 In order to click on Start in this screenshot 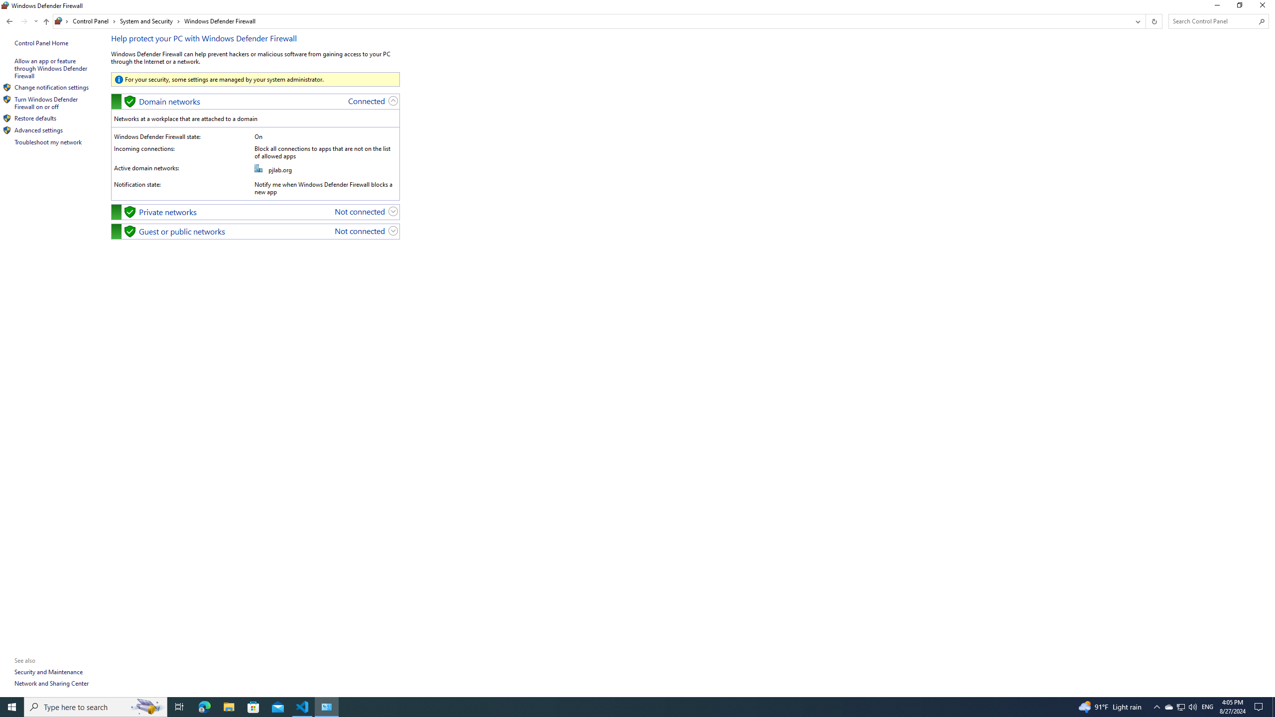, I will do `click(12, 707)`.